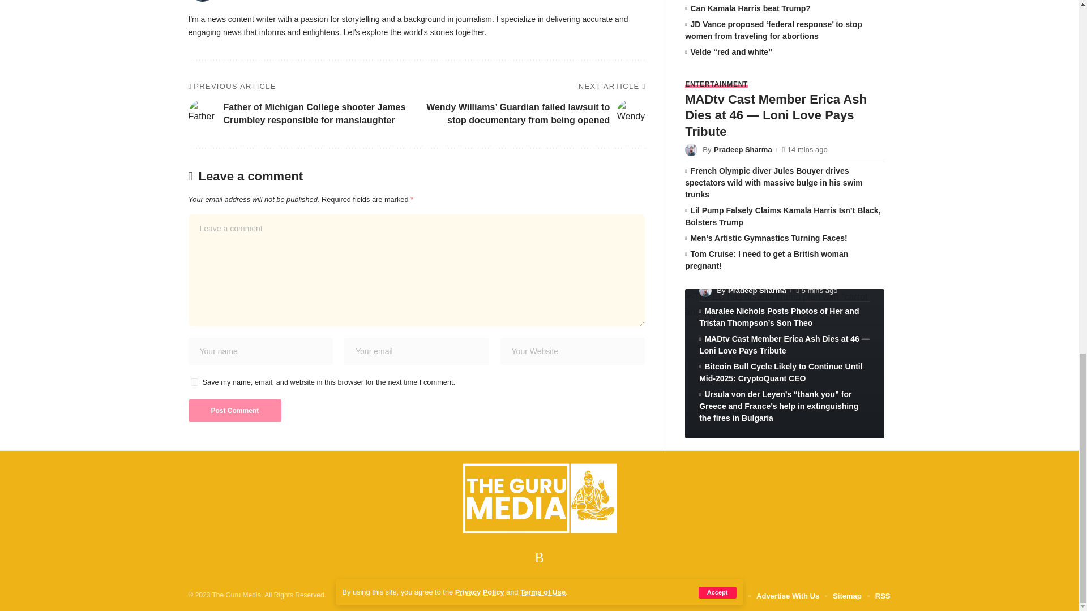  I want to click on yes, so click(194, 381).